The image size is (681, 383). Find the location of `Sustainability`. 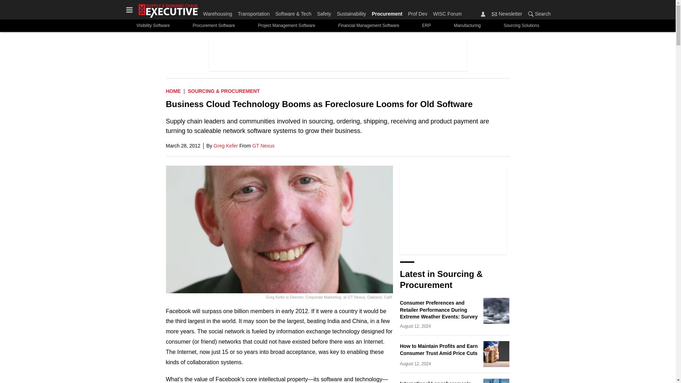

Sustainability is located at coordinates (351, 12).